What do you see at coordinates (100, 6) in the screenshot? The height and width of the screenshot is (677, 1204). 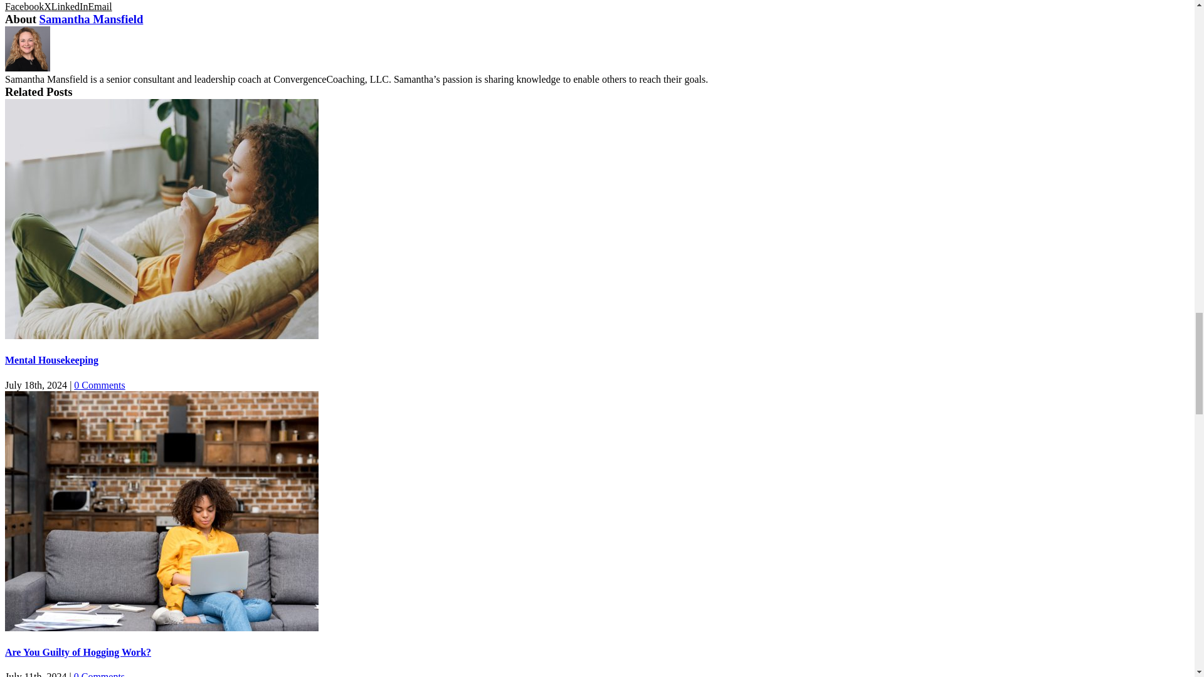 I see `Email` at bounding box center [100, 6].